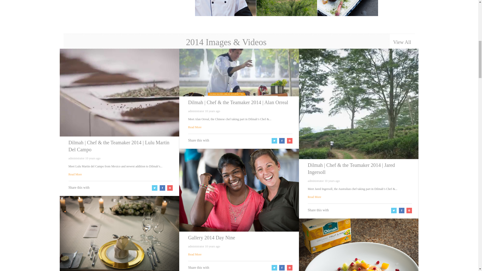 This screenshot has height=271, width=482. I want to click on Read More, so click(75, 174).